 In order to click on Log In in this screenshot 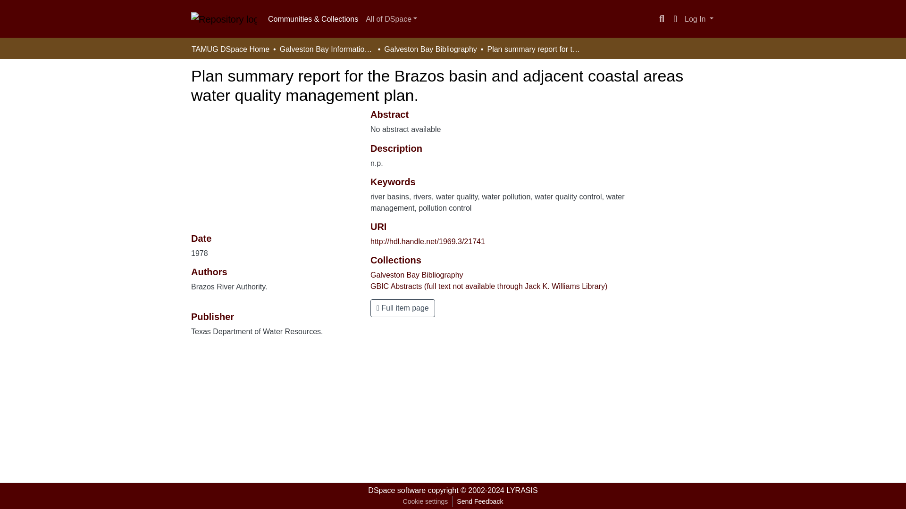, I will do `click(698, 19)`.